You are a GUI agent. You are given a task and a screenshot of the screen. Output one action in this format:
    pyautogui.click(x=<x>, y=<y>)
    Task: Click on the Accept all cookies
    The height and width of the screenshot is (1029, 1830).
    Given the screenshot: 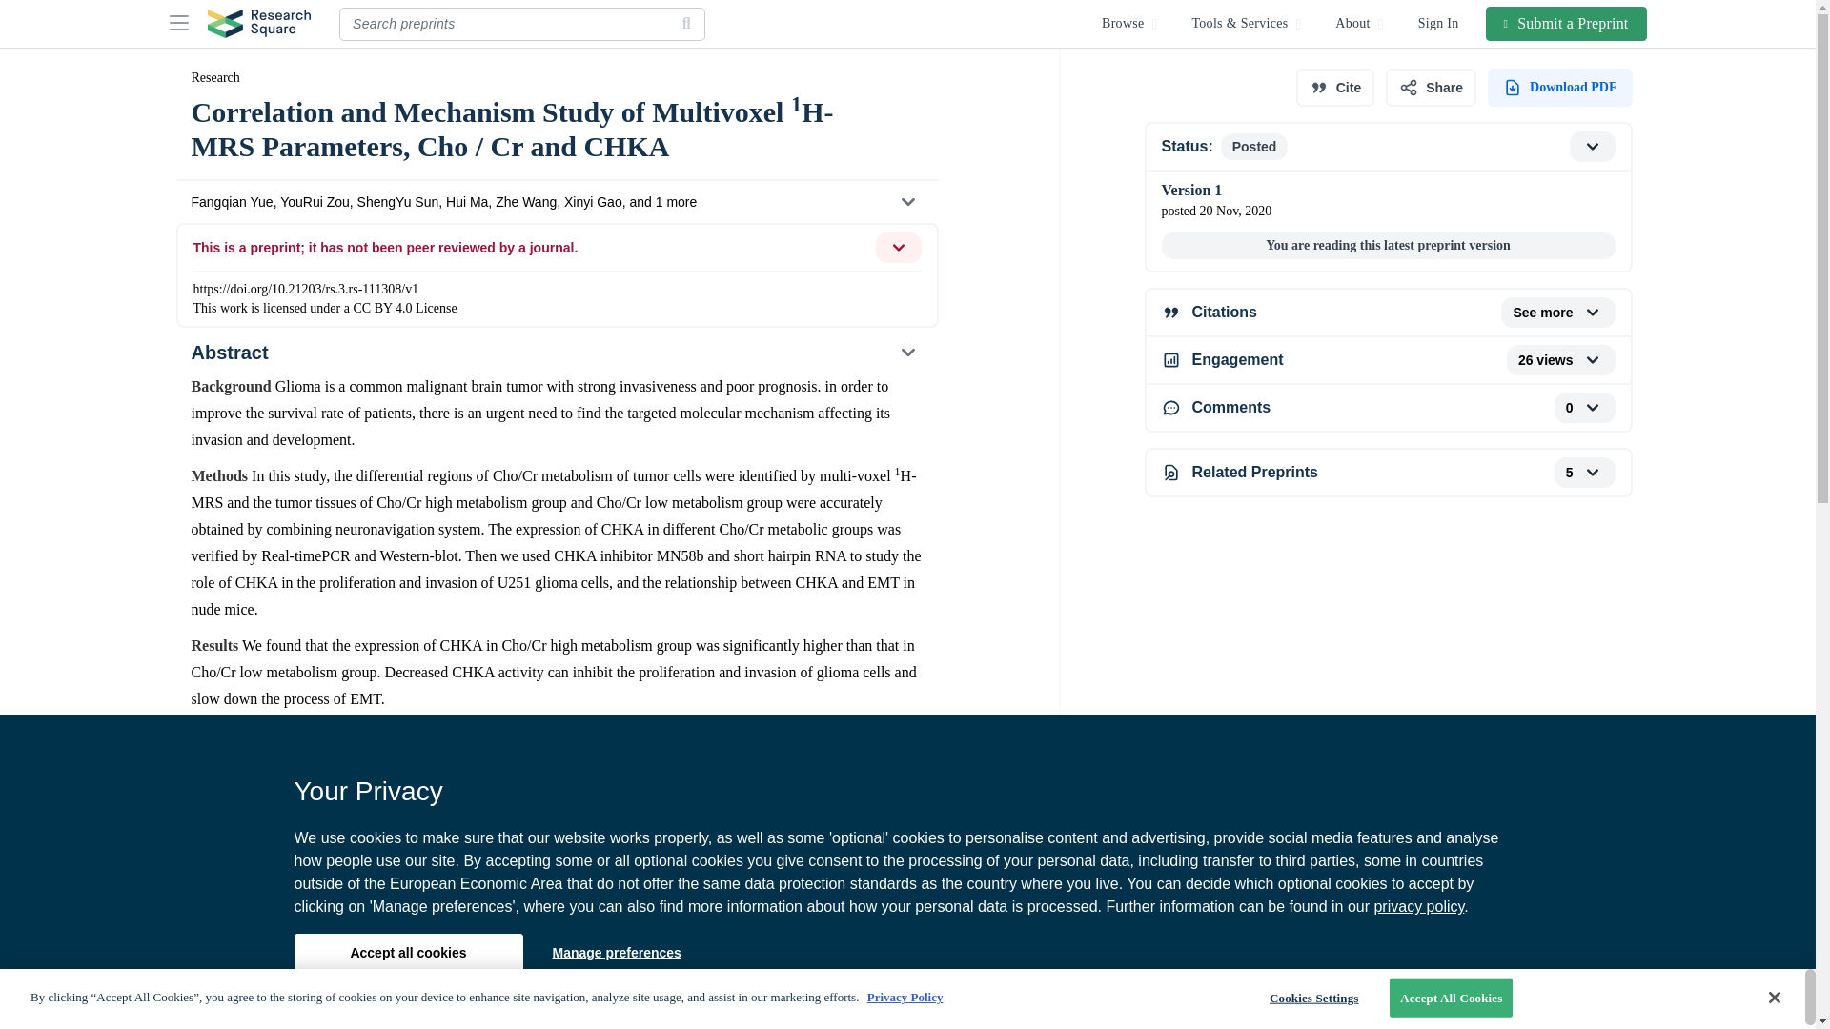 What is the action you would take?
    pyautogui.click(x=407, y=952)
    